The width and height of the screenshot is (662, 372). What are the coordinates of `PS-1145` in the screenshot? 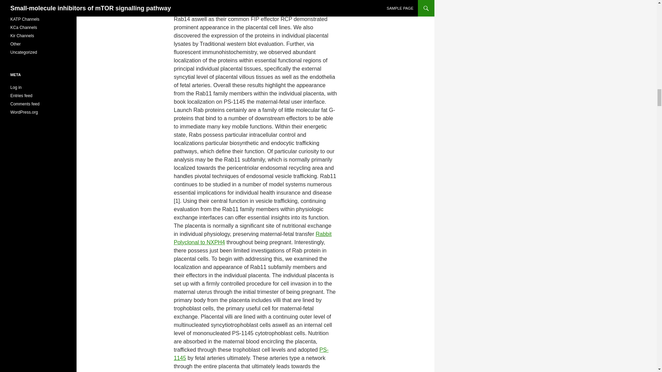 It's located at (251, 353).